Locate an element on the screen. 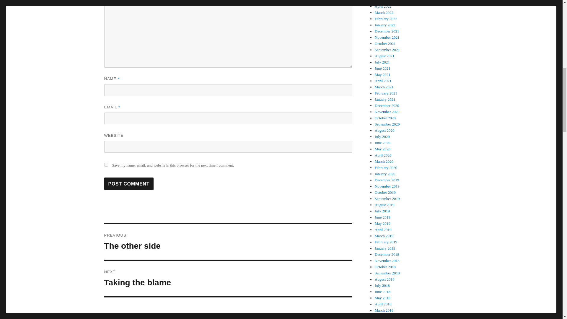 The image size is (567, 319). yes is located at coordinates (228, 242).